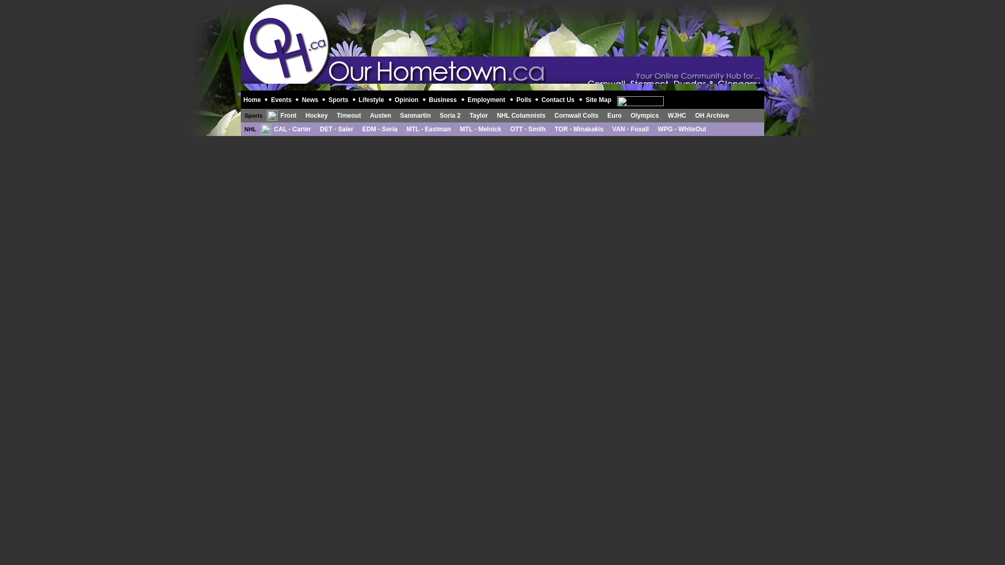 The width and height of the screenshot is (1005, 565). I want to click on Cornwall Colts, so click(576, 115).